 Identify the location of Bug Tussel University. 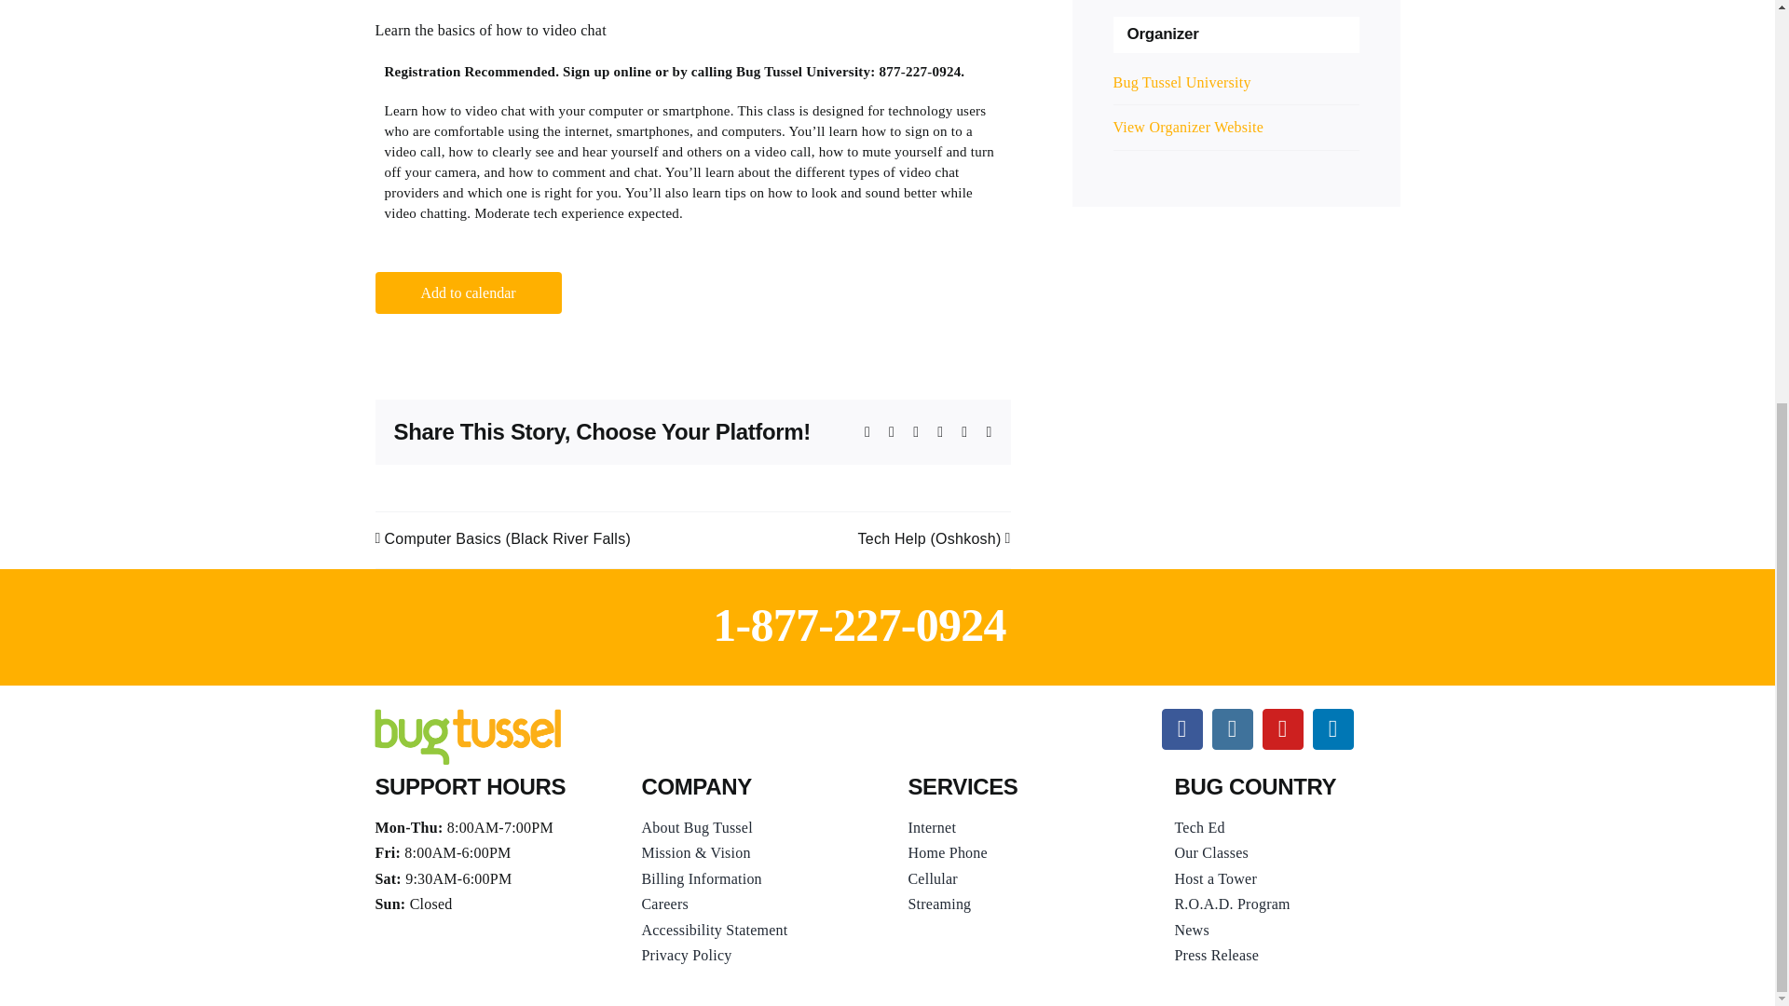
(1181, 82).